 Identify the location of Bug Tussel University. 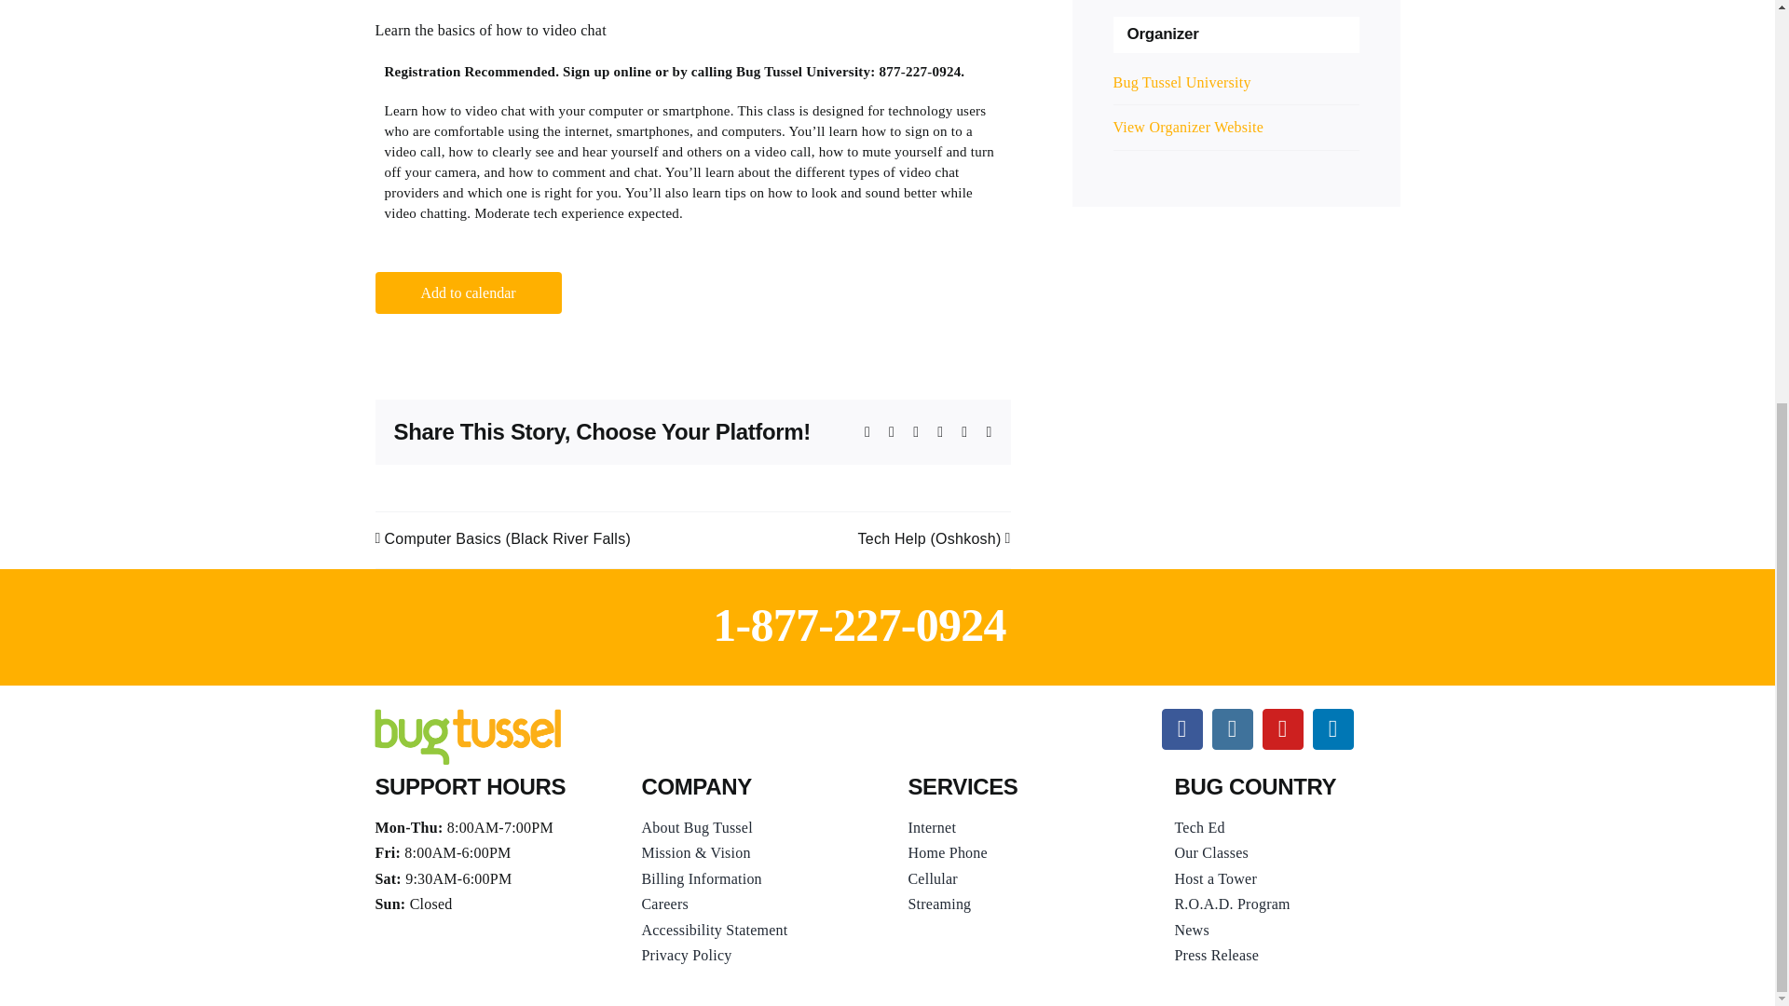
(1181, 82).